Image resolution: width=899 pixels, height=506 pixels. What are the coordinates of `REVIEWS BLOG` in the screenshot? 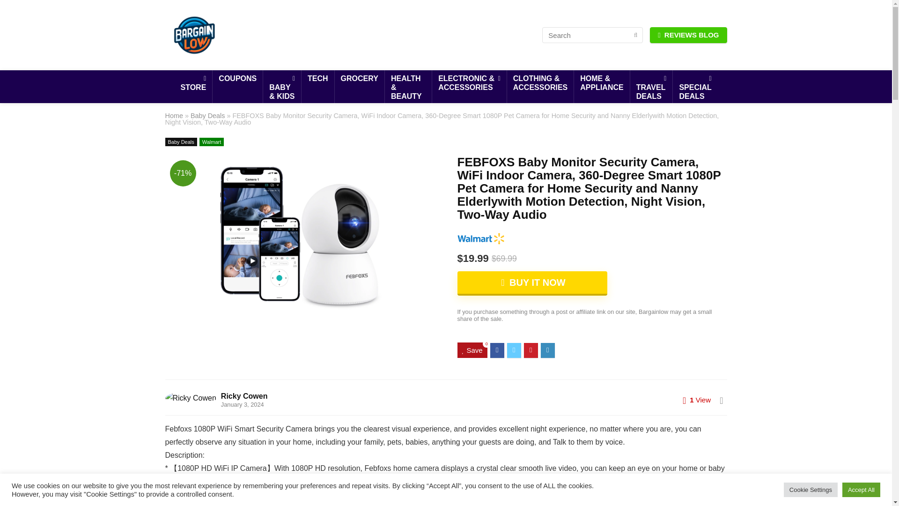 It's located at (688, 35).